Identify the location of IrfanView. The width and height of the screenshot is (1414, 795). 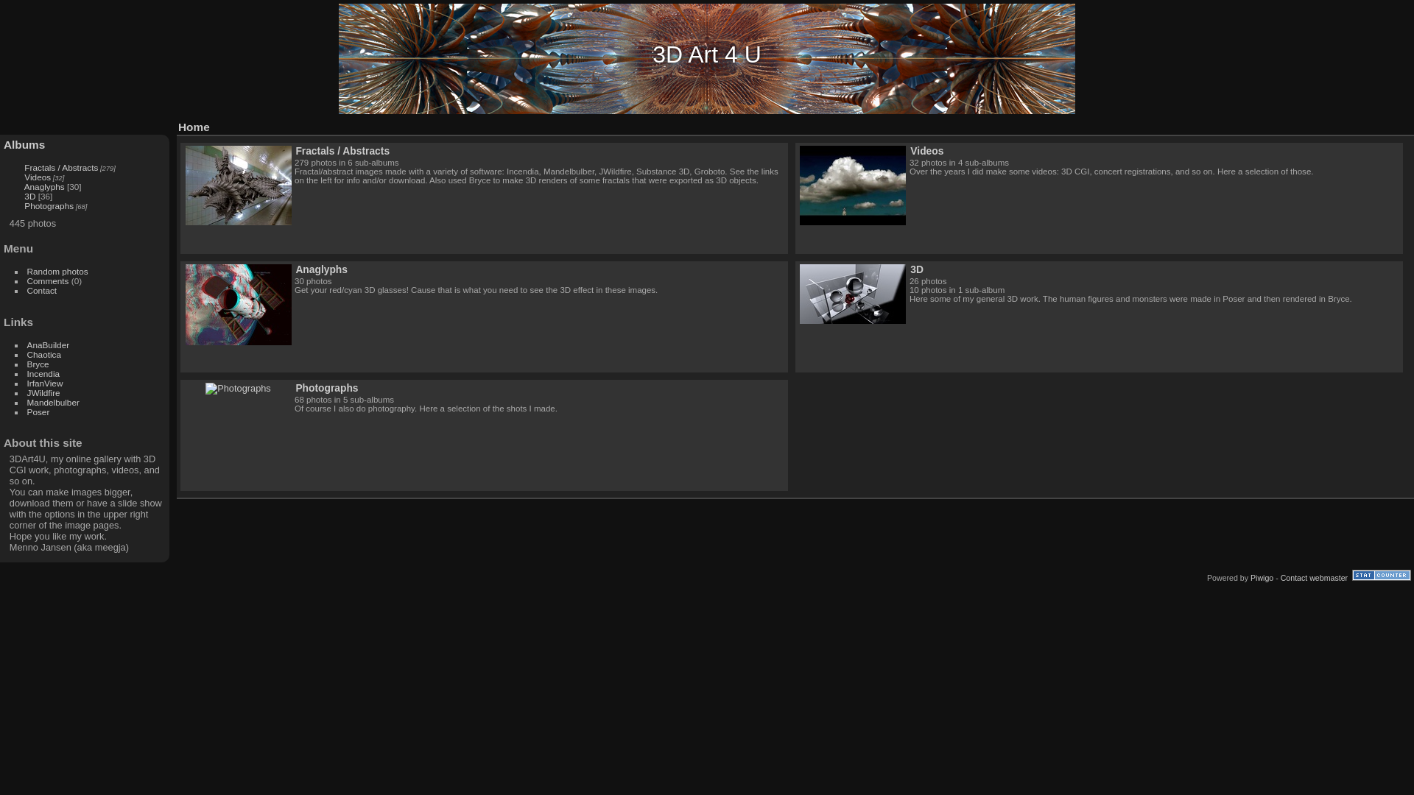
(46, 383).